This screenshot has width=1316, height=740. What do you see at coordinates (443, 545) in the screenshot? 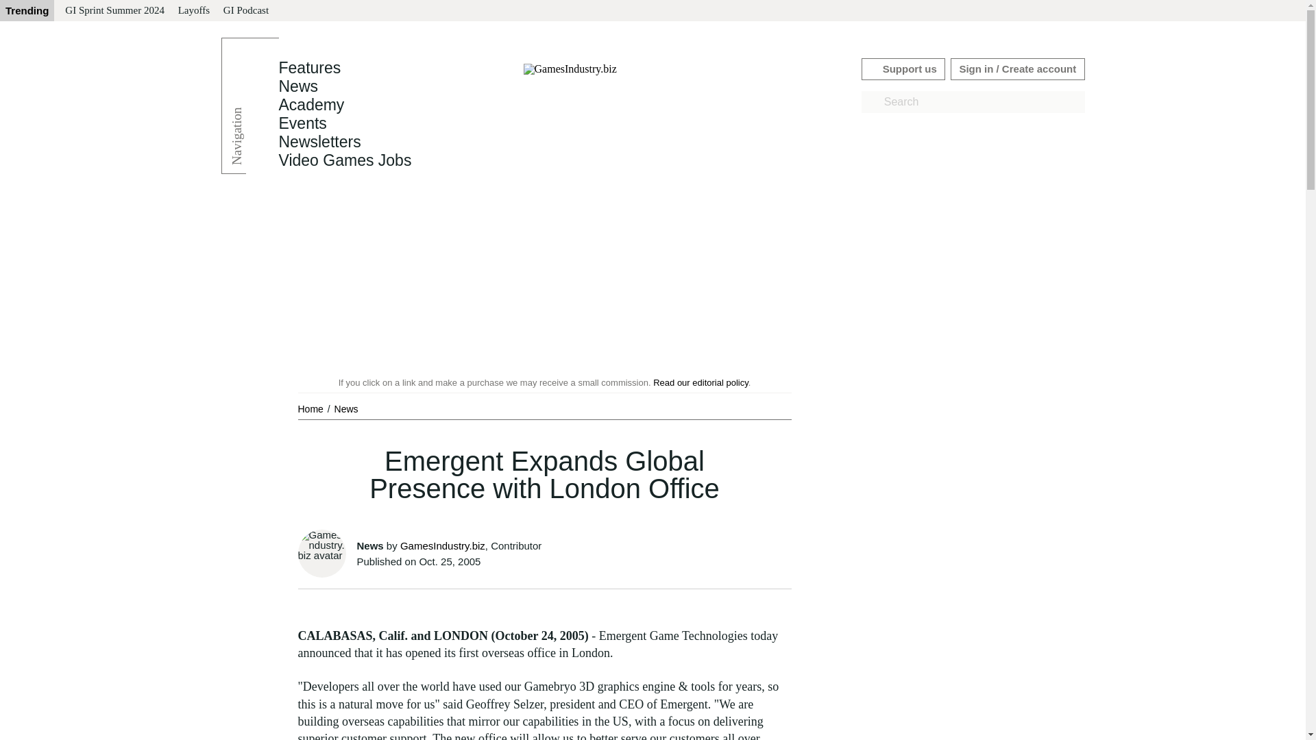
I see `GamesIndustry.biz` at bounding box center [443, 545].